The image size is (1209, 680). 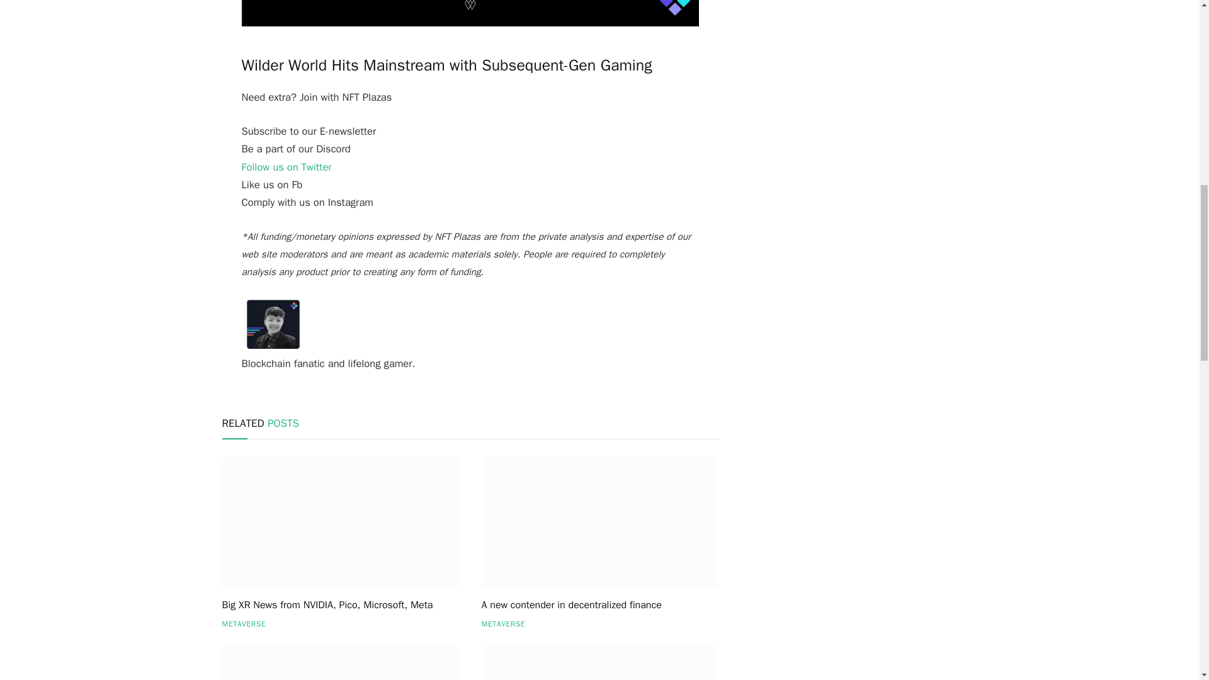 What do you see at coordinates (599, 523) in the screenshot?
I see `A new contender in decentralized finance` at bounding box center [599, 523].